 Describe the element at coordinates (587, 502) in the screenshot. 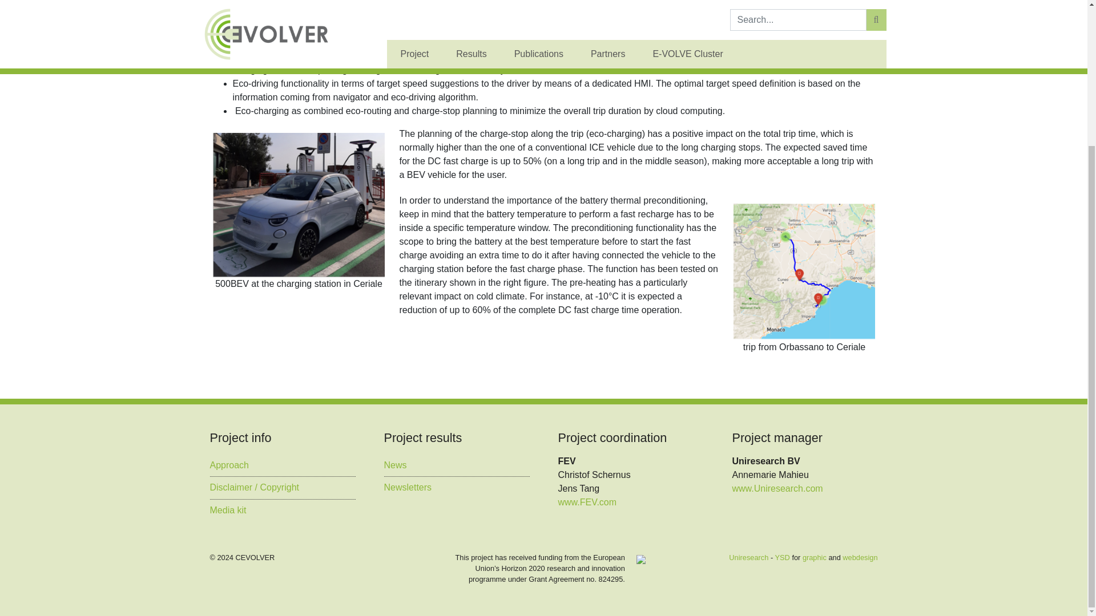

I see `www.FEV.com` at that location.